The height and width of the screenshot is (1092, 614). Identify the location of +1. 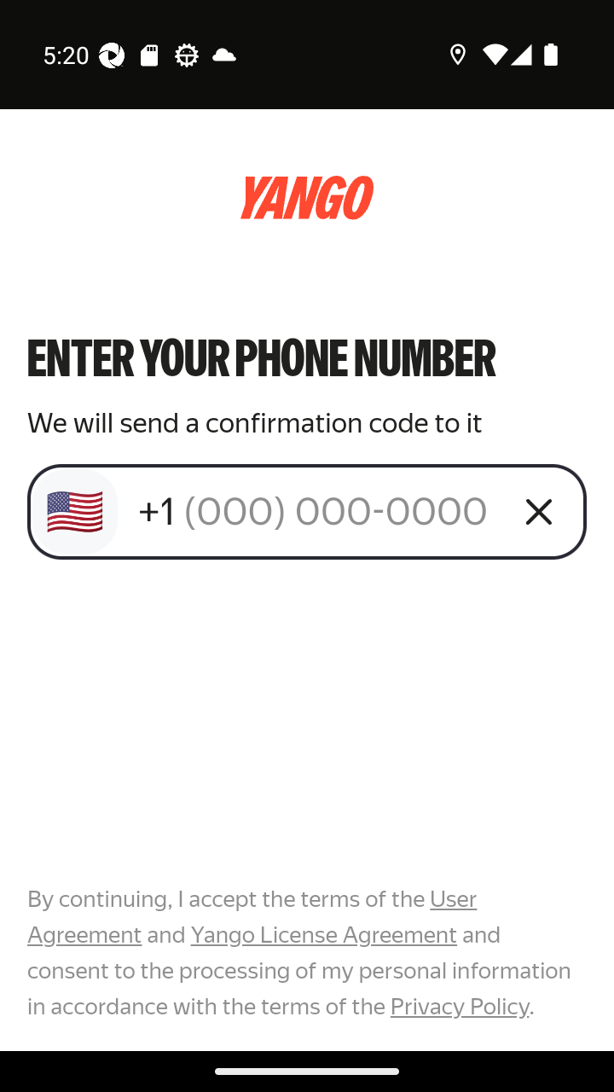
(317, 511).